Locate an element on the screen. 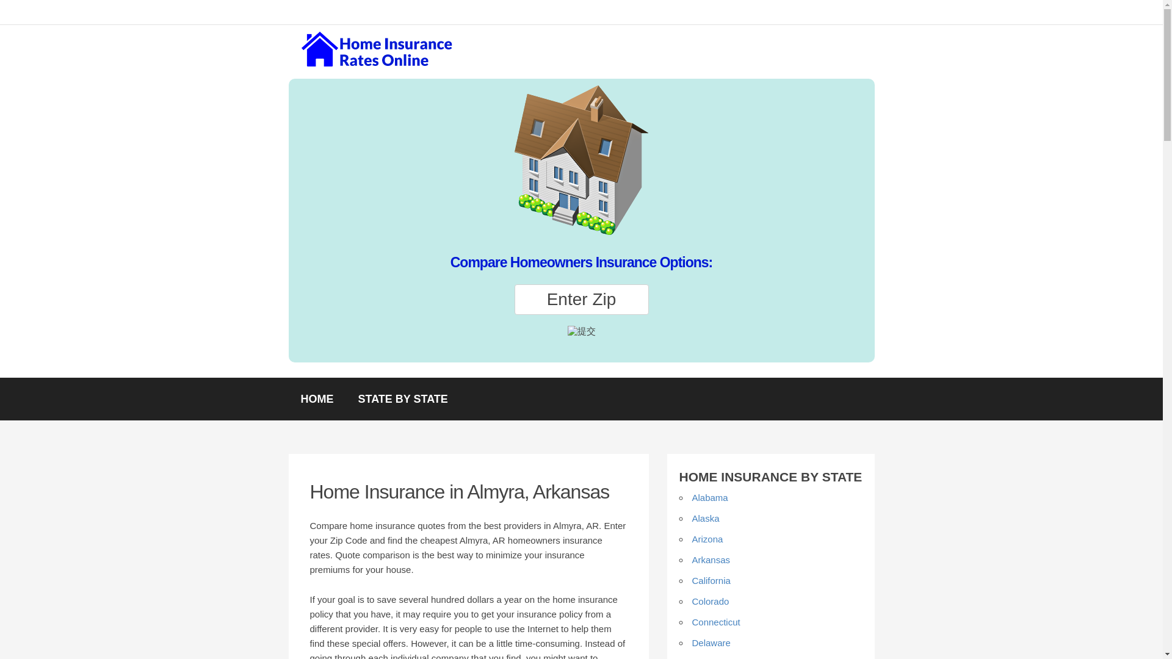 The image size is (1172, 659). Enter Zip is located at coordinates (581, 299).